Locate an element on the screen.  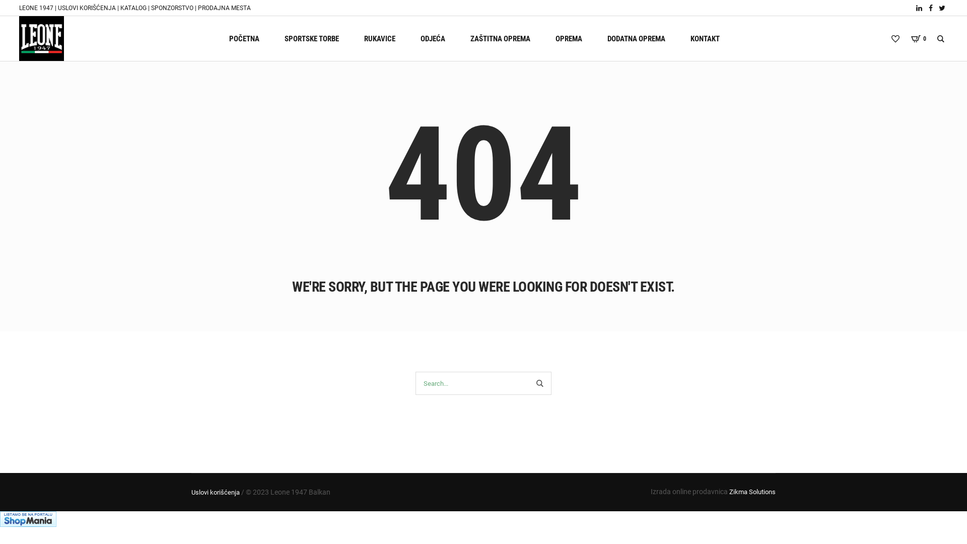
RUKAVICE is located at coordinates (380, 38).